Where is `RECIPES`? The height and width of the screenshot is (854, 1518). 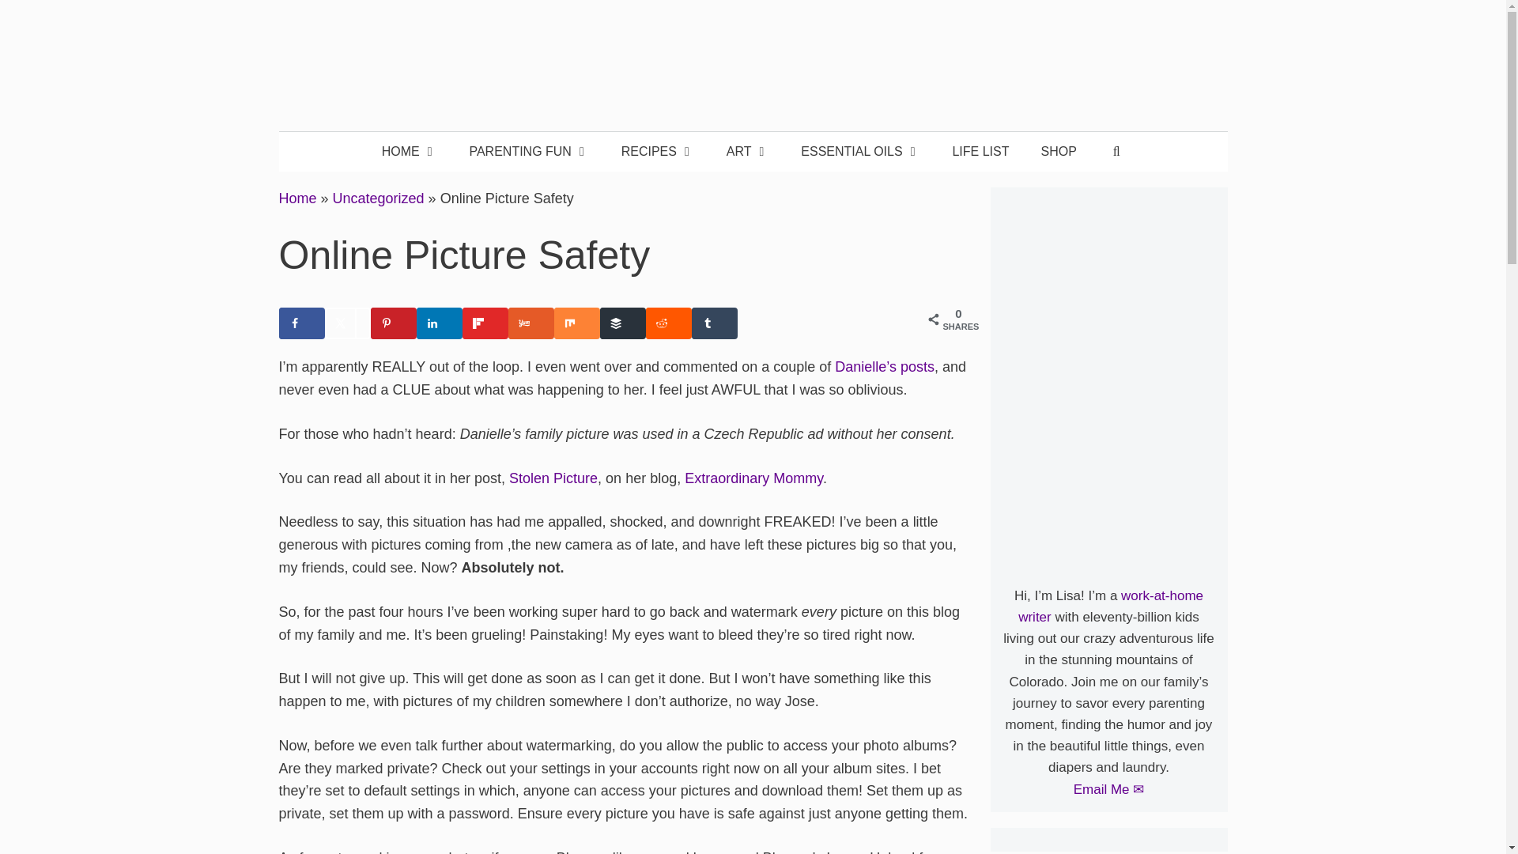
RECIPES is located at coordinates (658, 152).